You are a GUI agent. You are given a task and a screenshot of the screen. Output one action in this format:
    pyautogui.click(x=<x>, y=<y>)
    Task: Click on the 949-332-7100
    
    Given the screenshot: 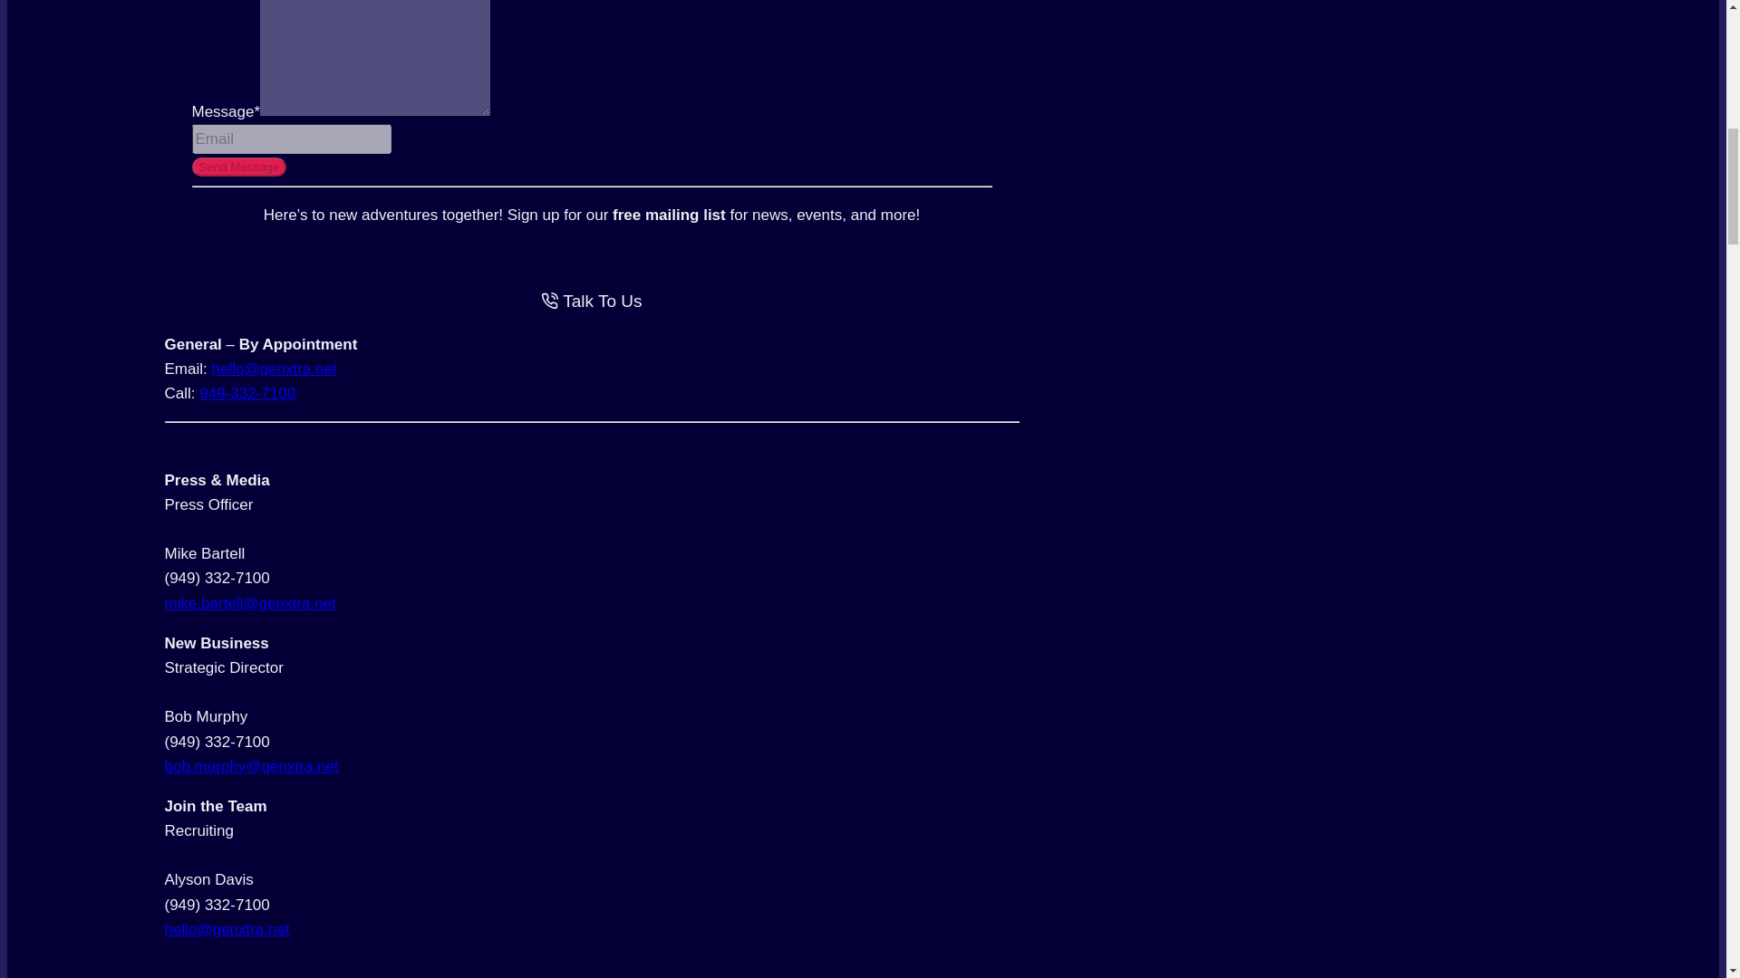 What is the action you would take?
    pyautogui.click(x=247, y=393)
    